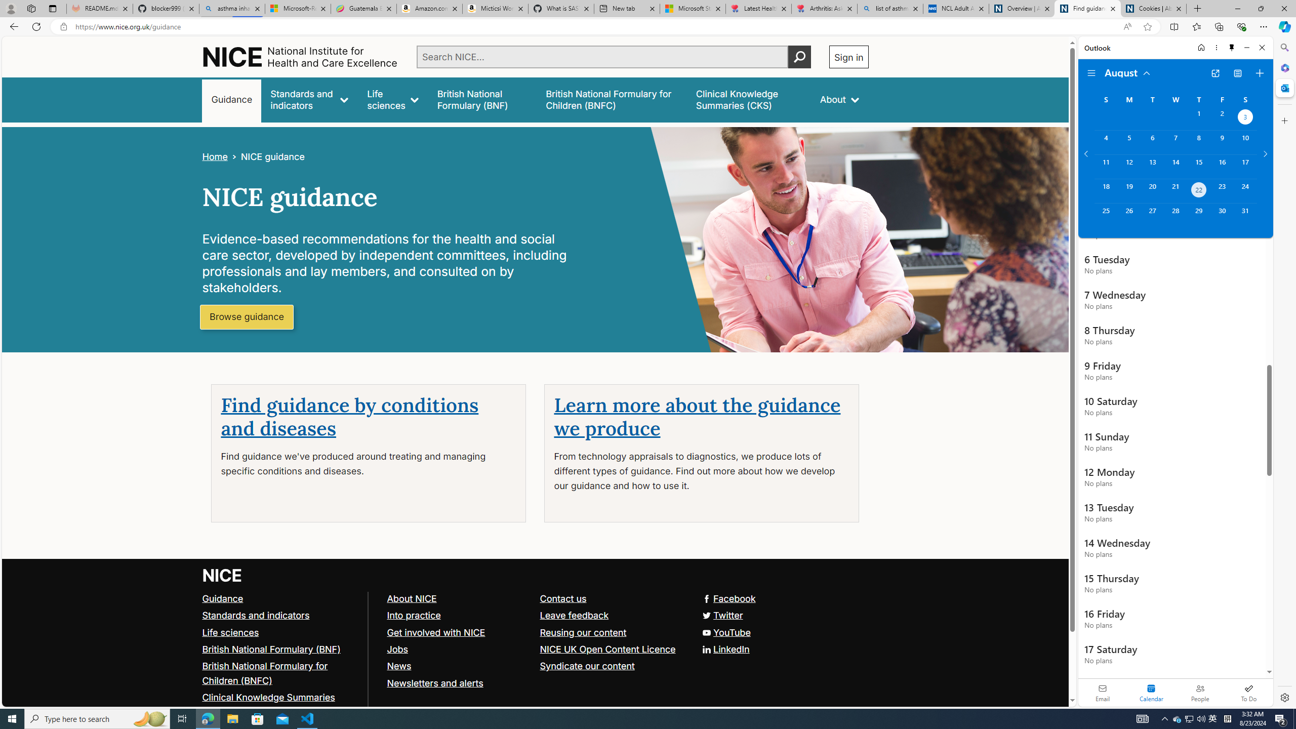 This screenshot has width=1296, height=729. Describe the element at coordinates (612, 633) in the screenshot. I see `Reusing our content` at that location.